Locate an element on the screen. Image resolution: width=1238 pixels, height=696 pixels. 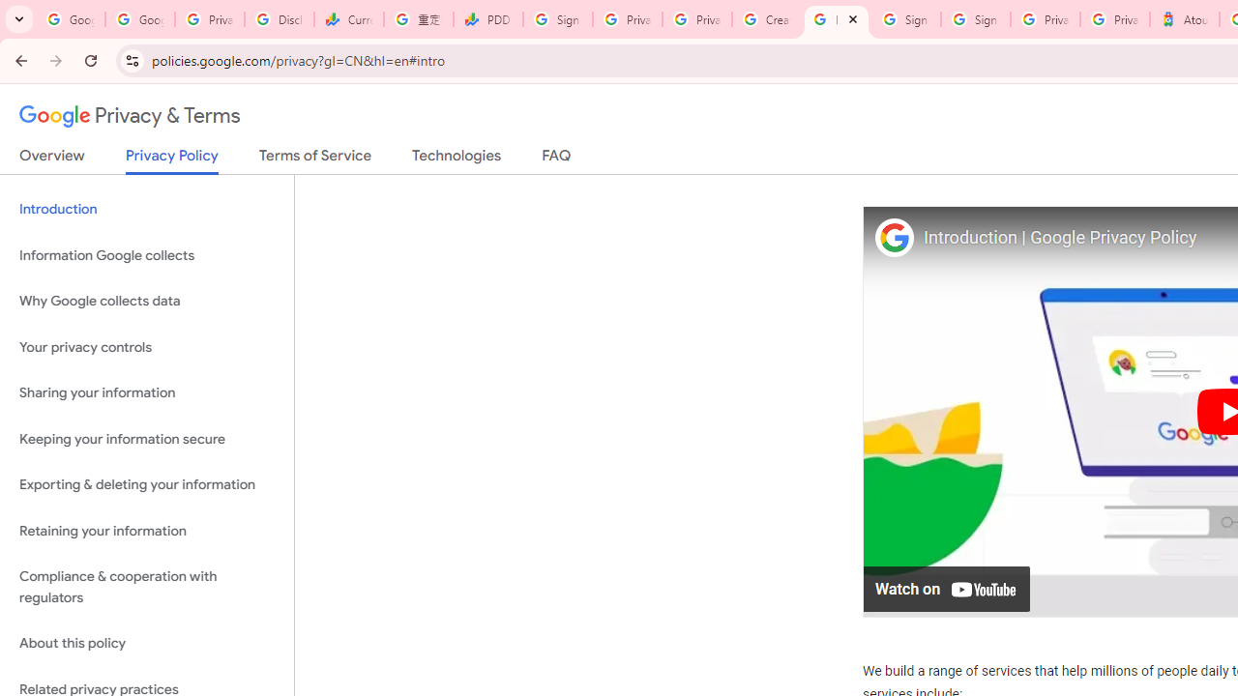
Watch on YouTube is located at coordinates (948, 588).